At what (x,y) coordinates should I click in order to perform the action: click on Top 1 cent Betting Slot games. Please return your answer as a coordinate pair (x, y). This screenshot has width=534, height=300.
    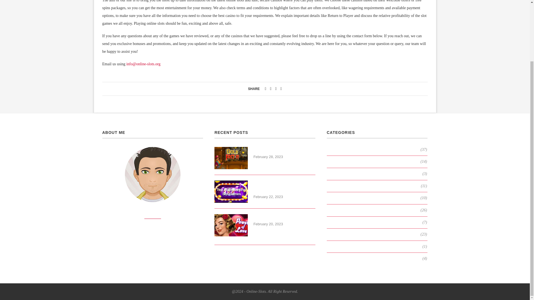
    Looking at the image, I should click on (231, 192).